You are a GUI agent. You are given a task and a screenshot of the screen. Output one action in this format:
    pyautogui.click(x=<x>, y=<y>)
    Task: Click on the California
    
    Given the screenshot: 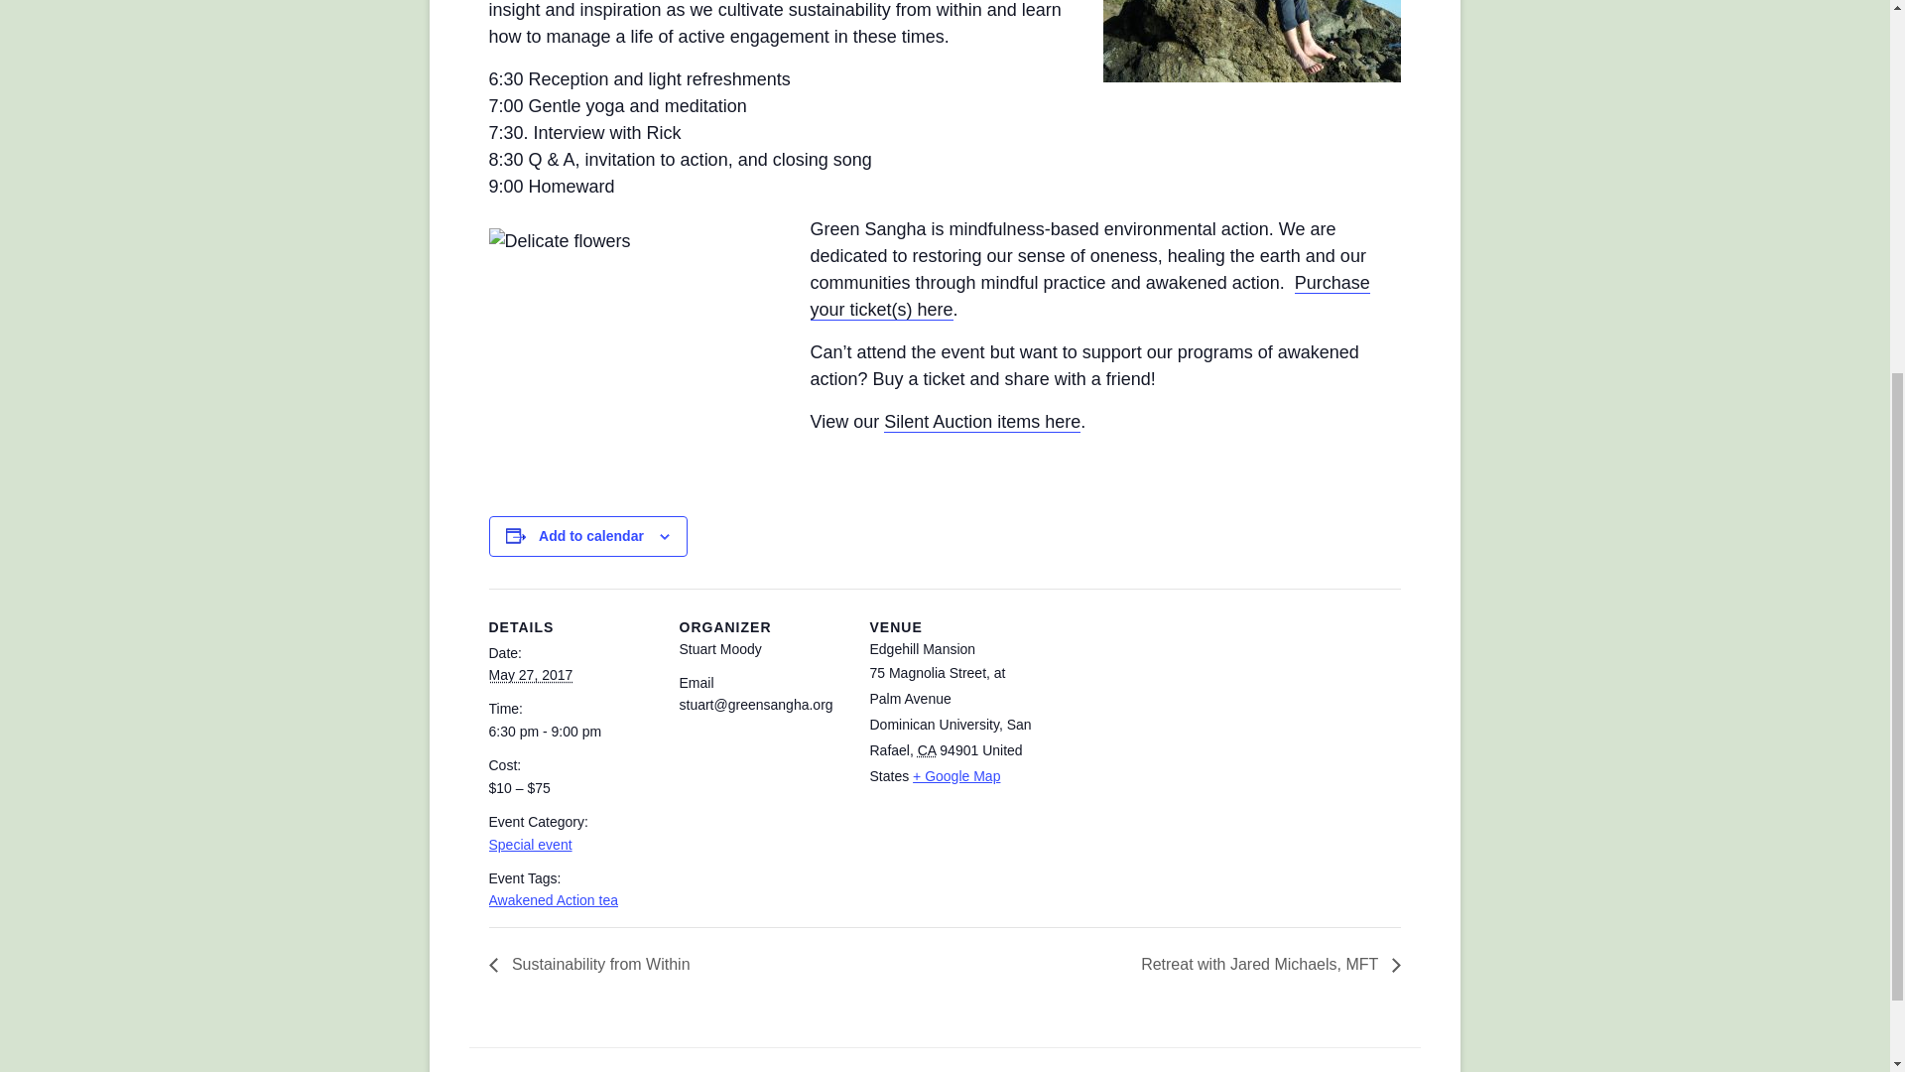 What is the action you would take?
    pyautogui.click(x=927, y=750)
    